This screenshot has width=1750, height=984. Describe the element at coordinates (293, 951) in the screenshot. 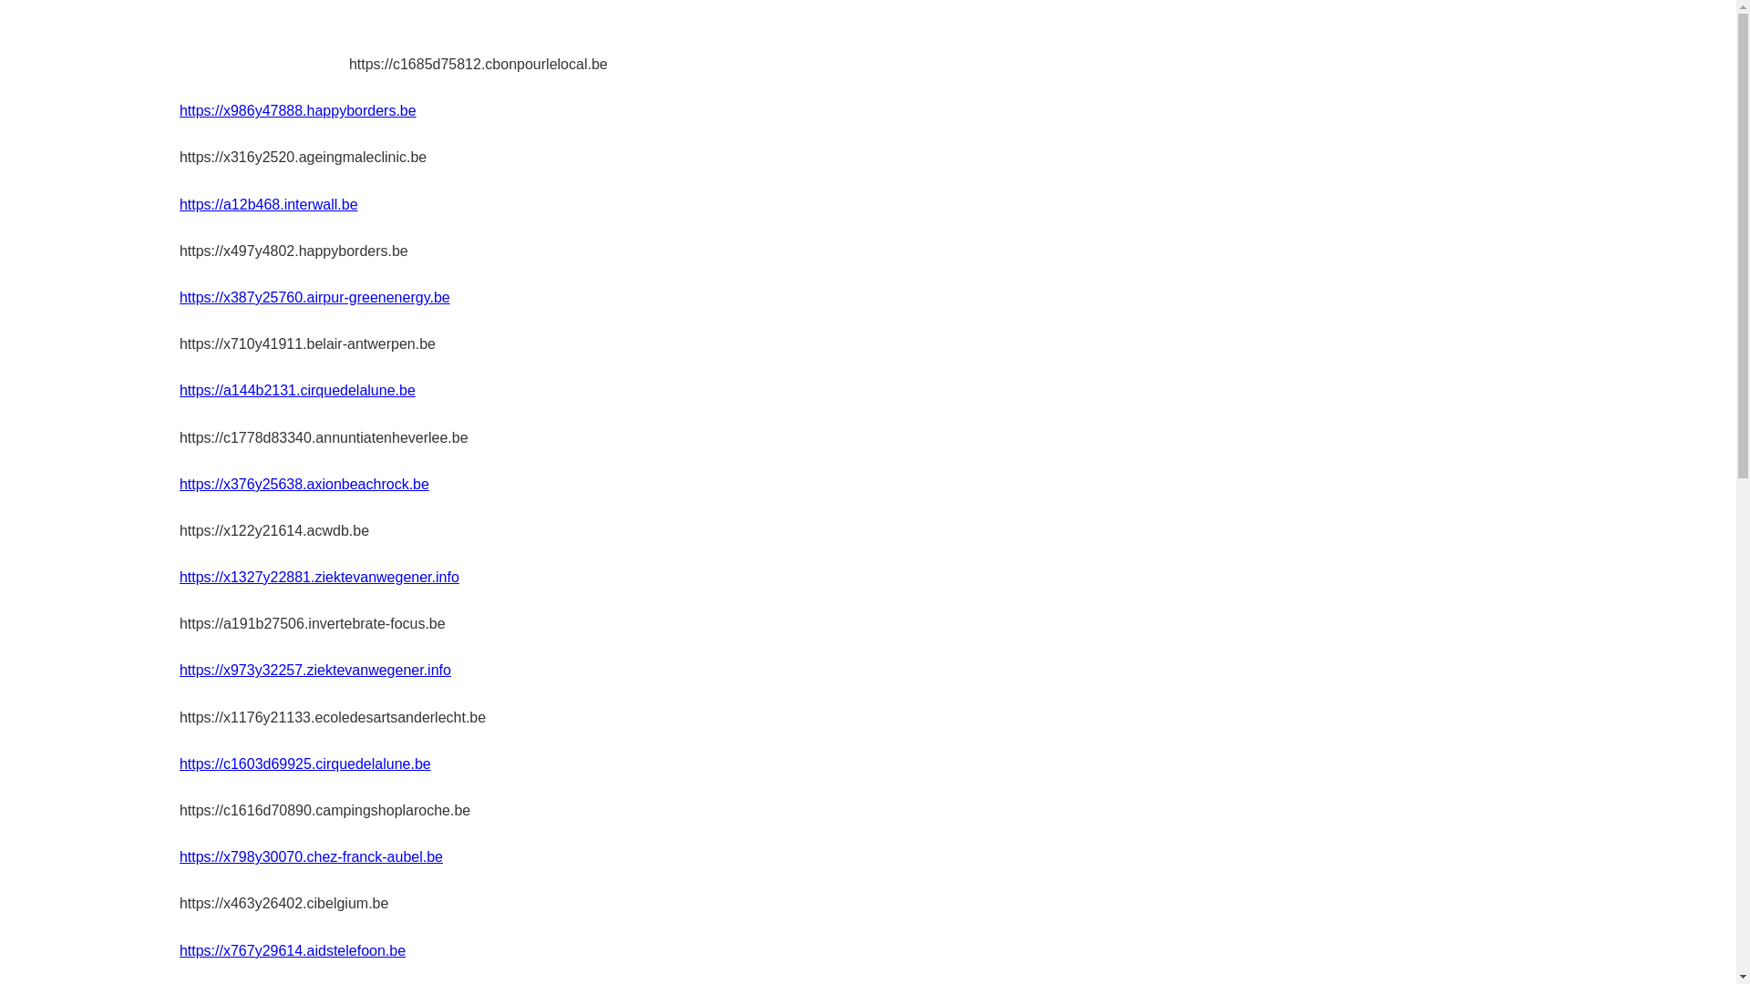

I see `https://x767y29614.aidstelefoon.be` at that location.